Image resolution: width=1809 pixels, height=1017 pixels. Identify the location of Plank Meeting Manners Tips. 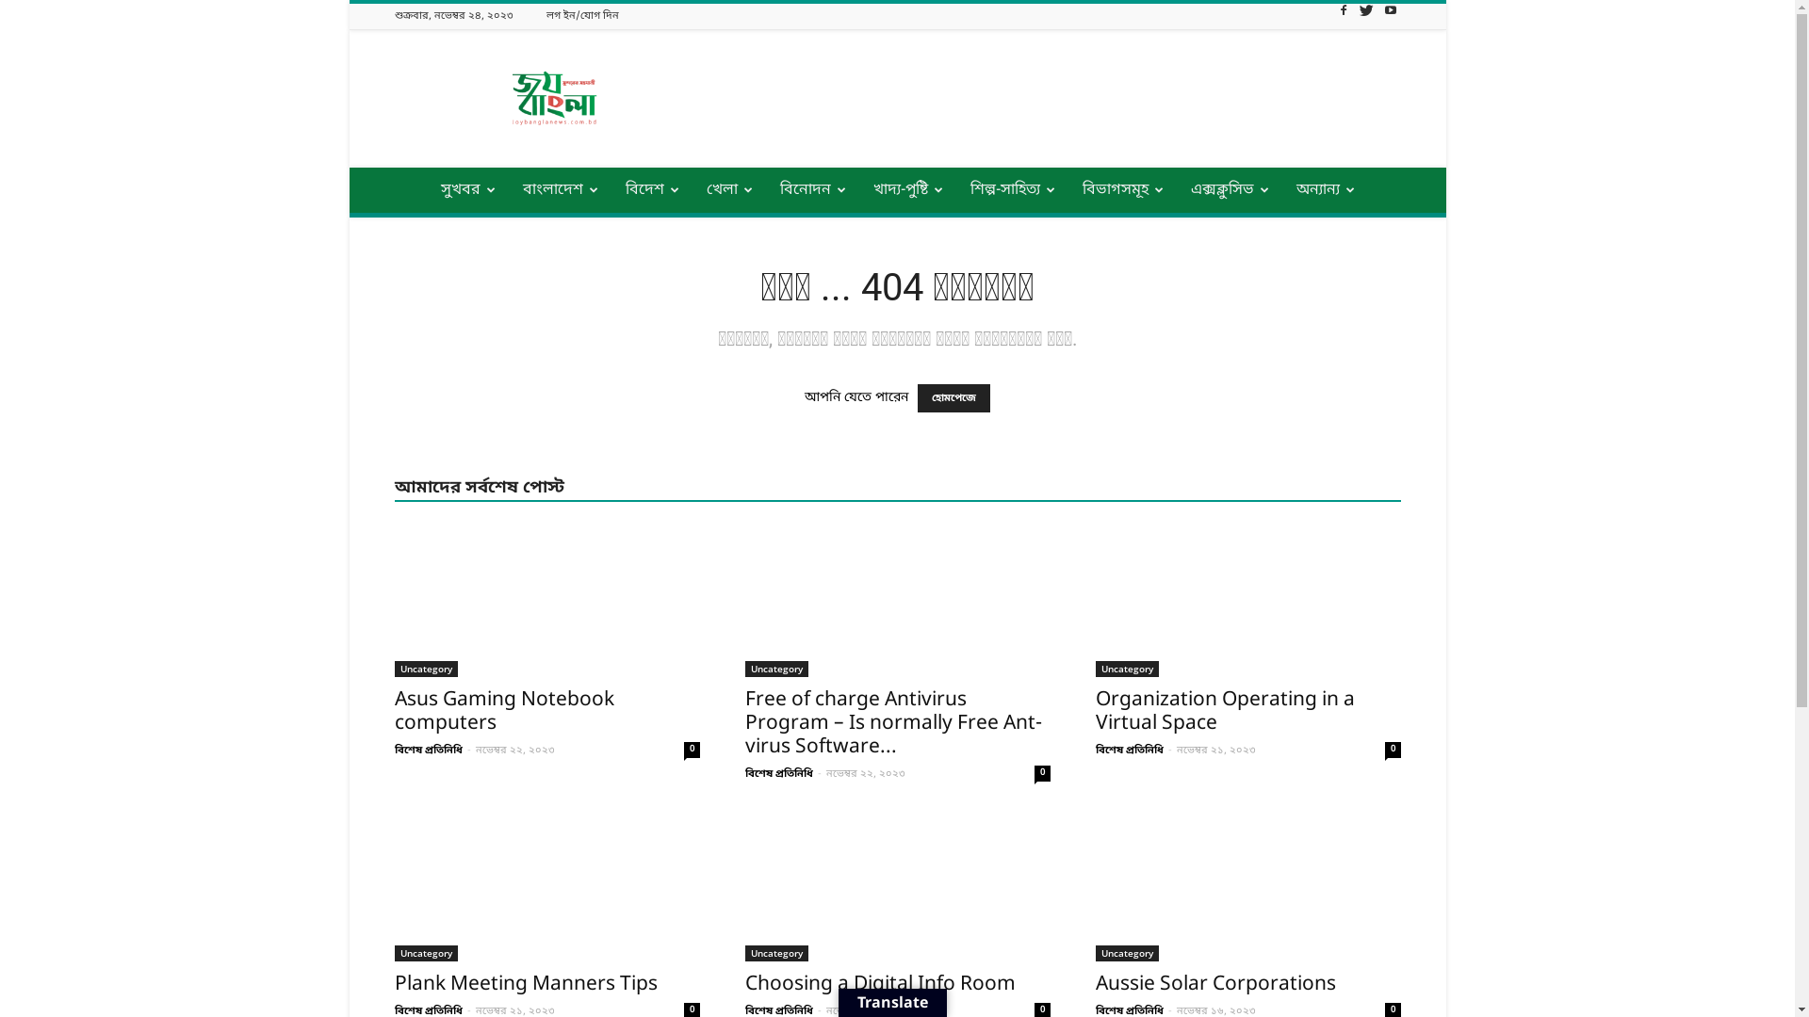
(526, 985).